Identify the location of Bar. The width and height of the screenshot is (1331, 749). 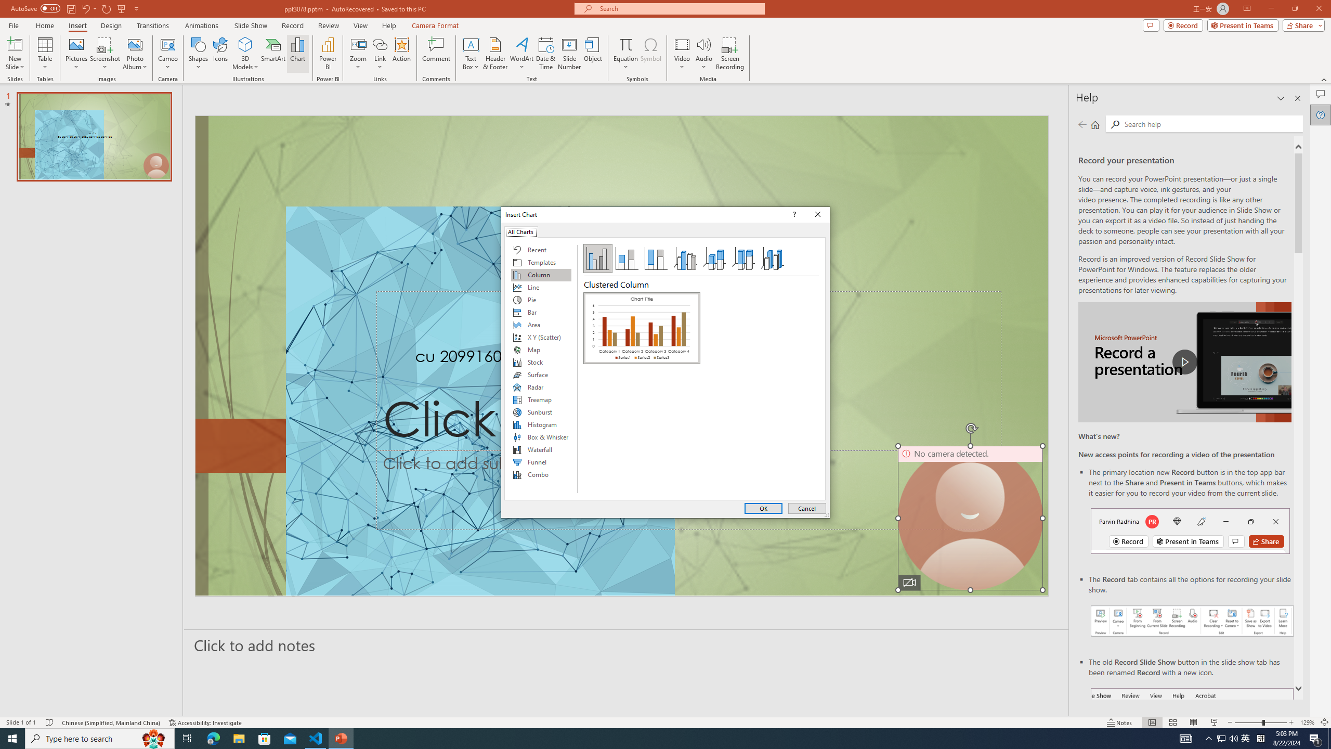
(541, 312).